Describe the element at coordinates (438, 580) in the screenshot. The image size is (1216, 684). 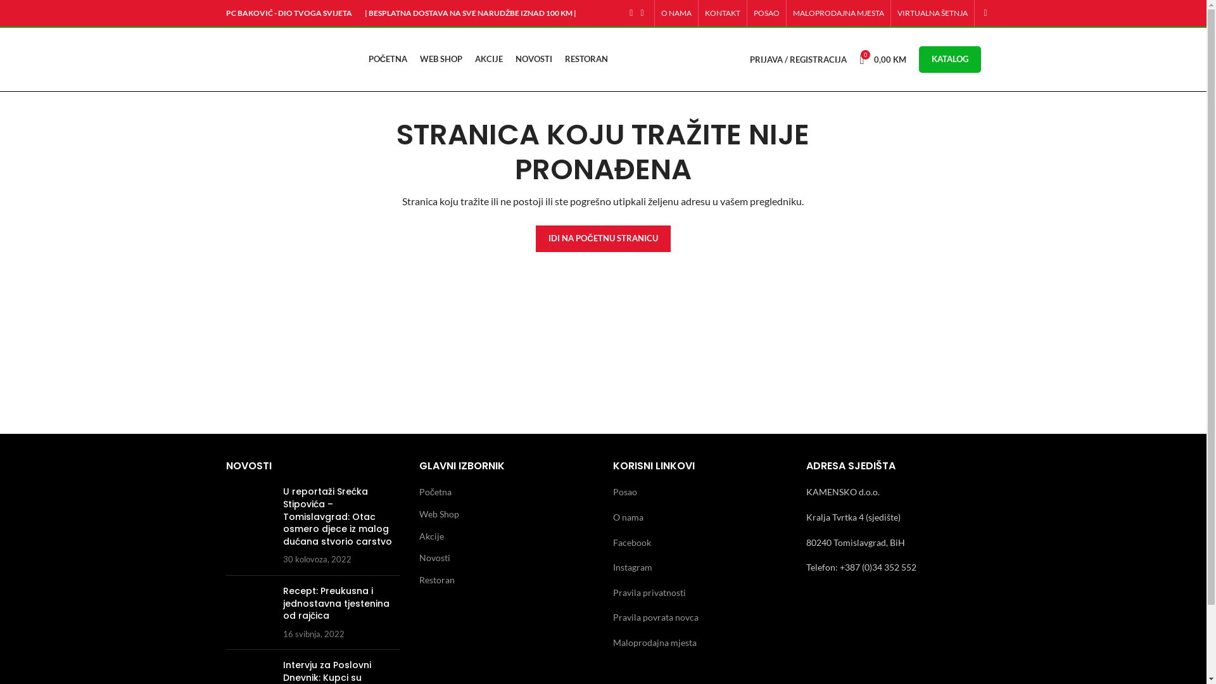
I see `Restoran` at that location.